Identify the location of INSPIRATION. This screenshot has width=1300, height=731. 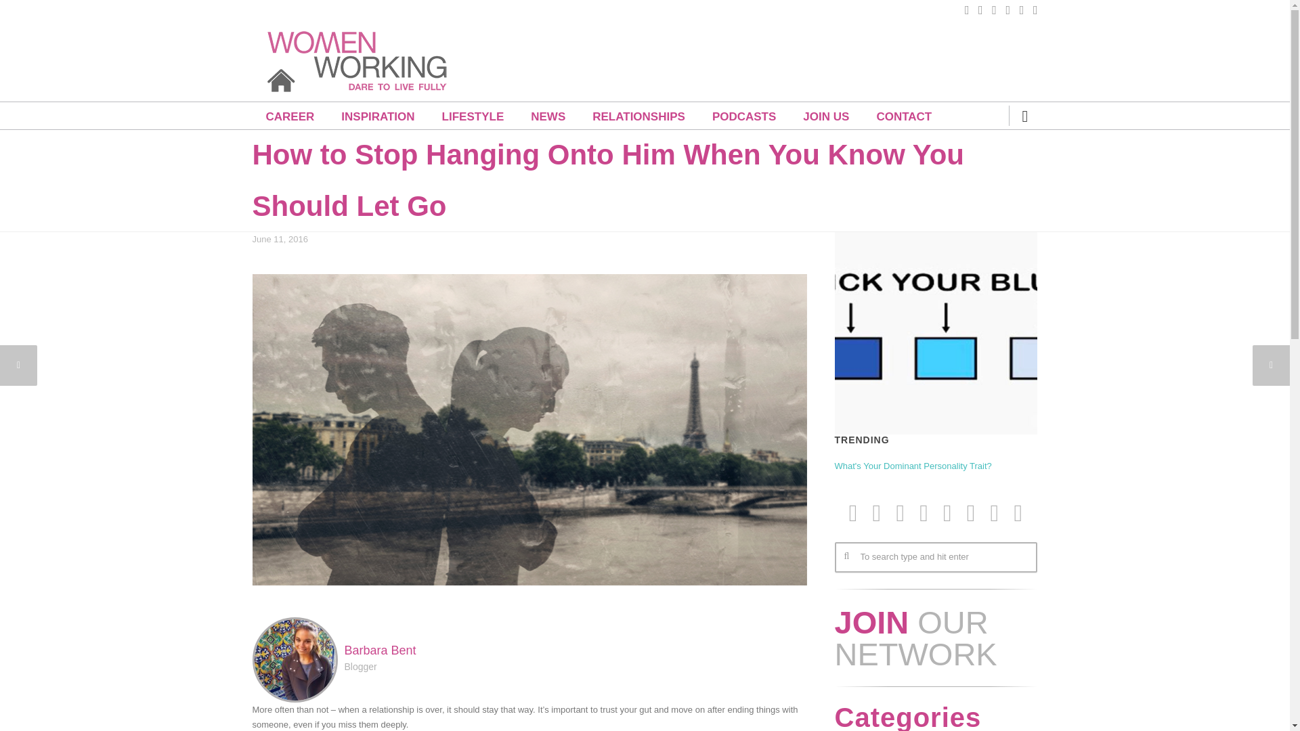
(377, 116).